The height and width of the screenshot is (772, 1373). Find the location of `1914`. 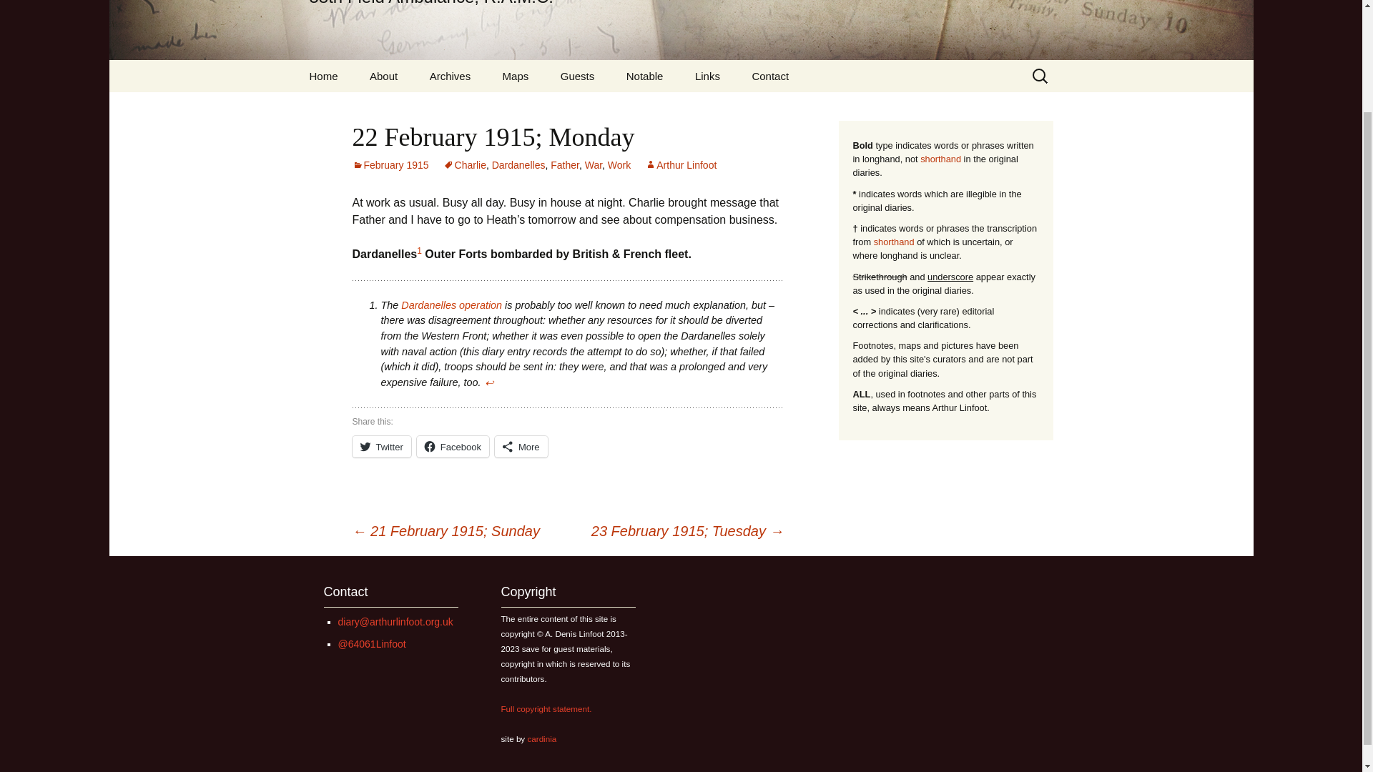

1914 is located at coordinates (487, 107).